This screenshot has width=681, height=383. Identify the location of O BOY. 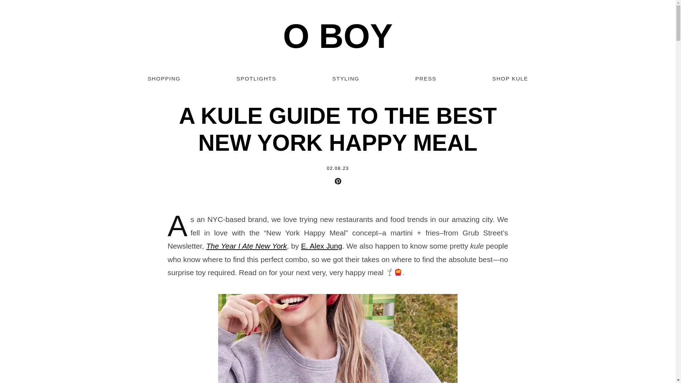
(338, 36).